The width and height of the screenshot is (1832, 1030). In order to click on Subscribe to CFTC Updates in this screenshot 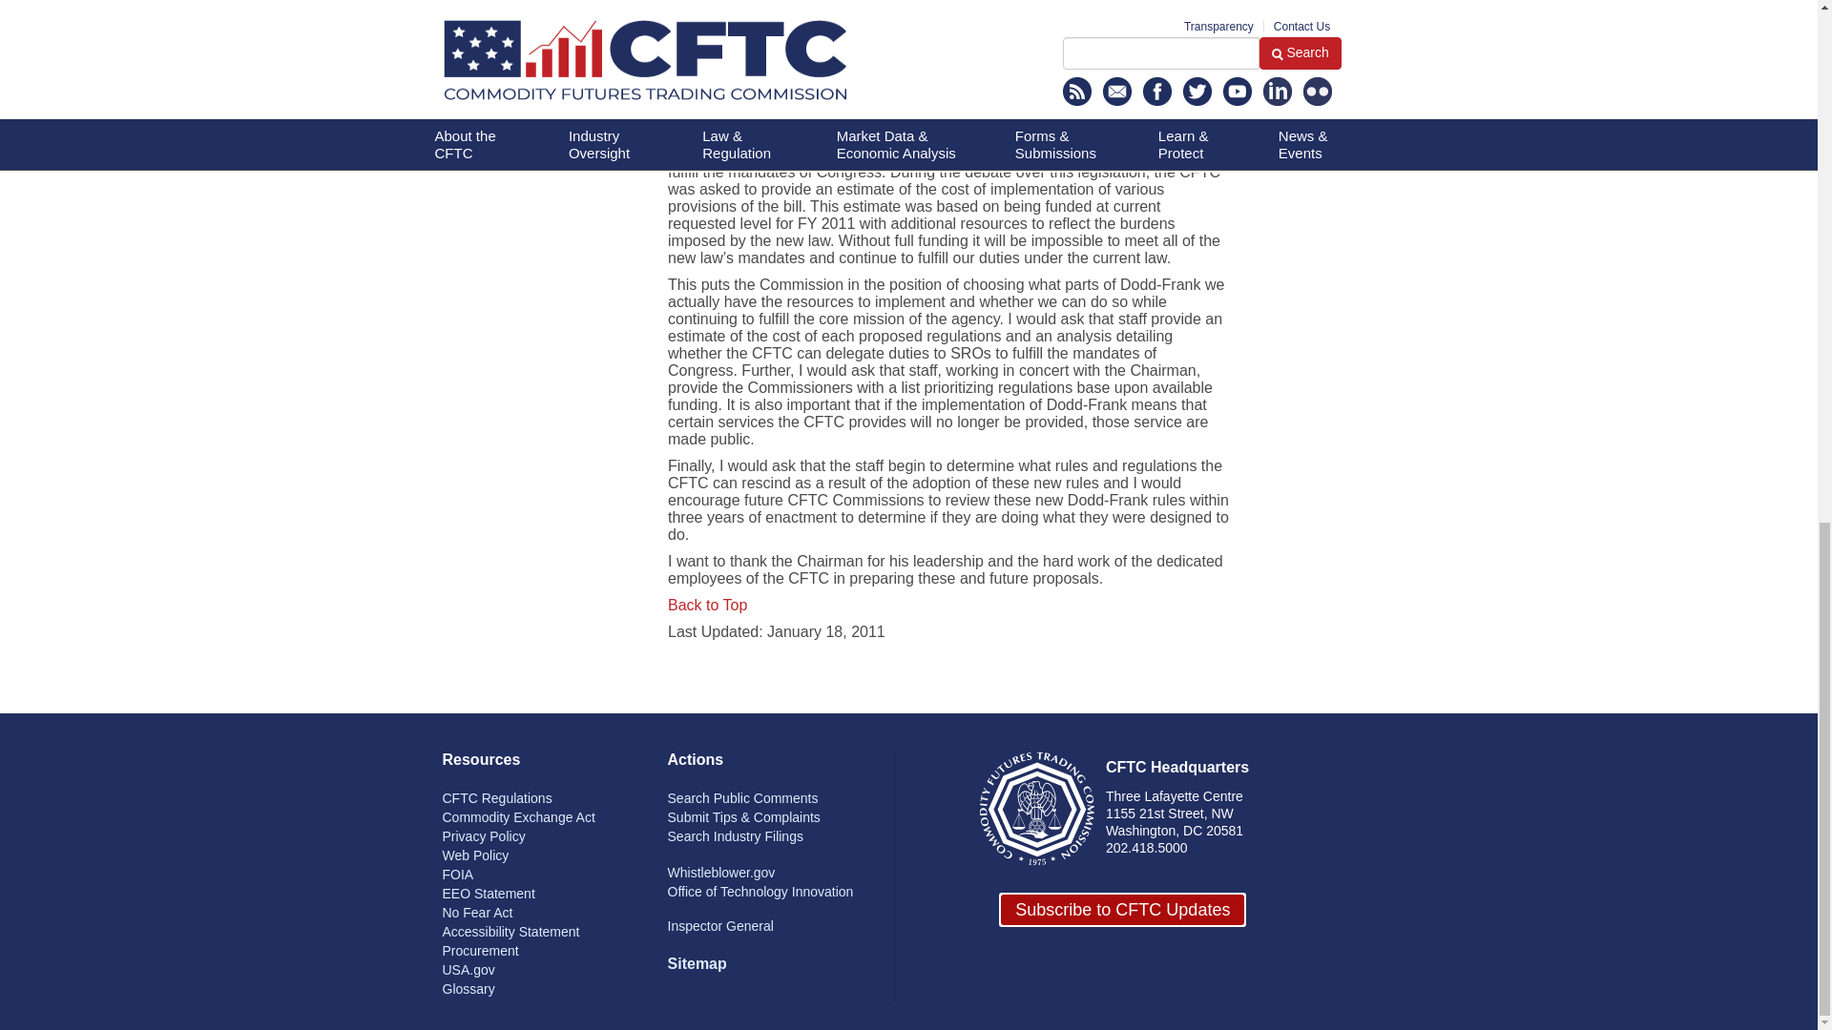, I will do `click(1122, 910)`.